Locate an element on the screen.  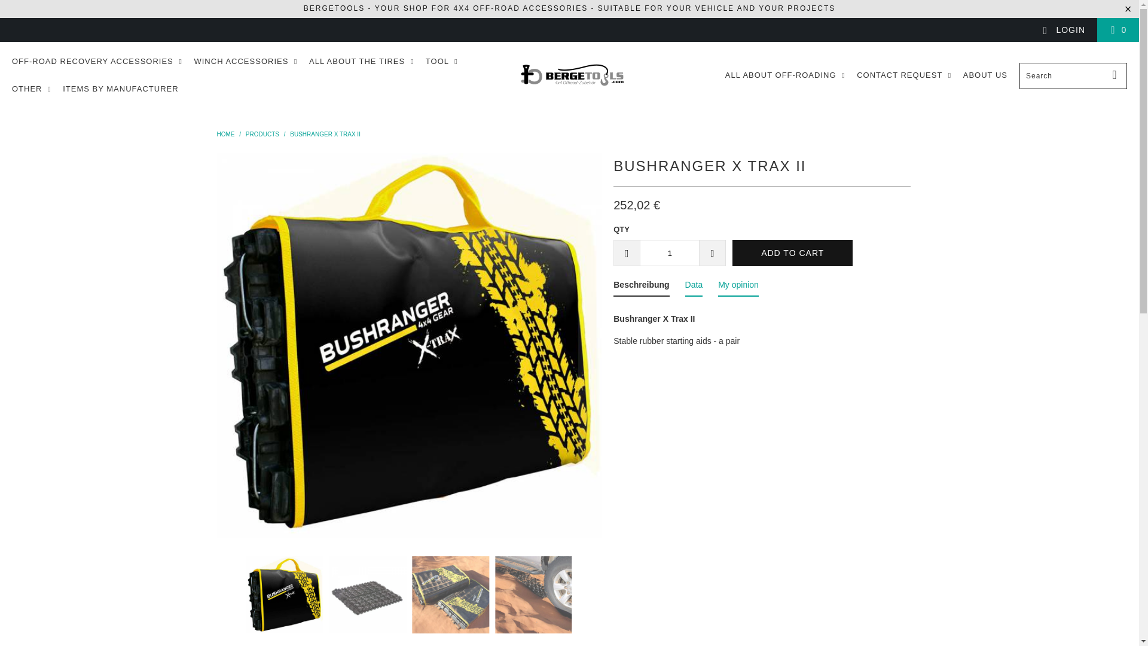
1 is located at coordinates (669, 252).